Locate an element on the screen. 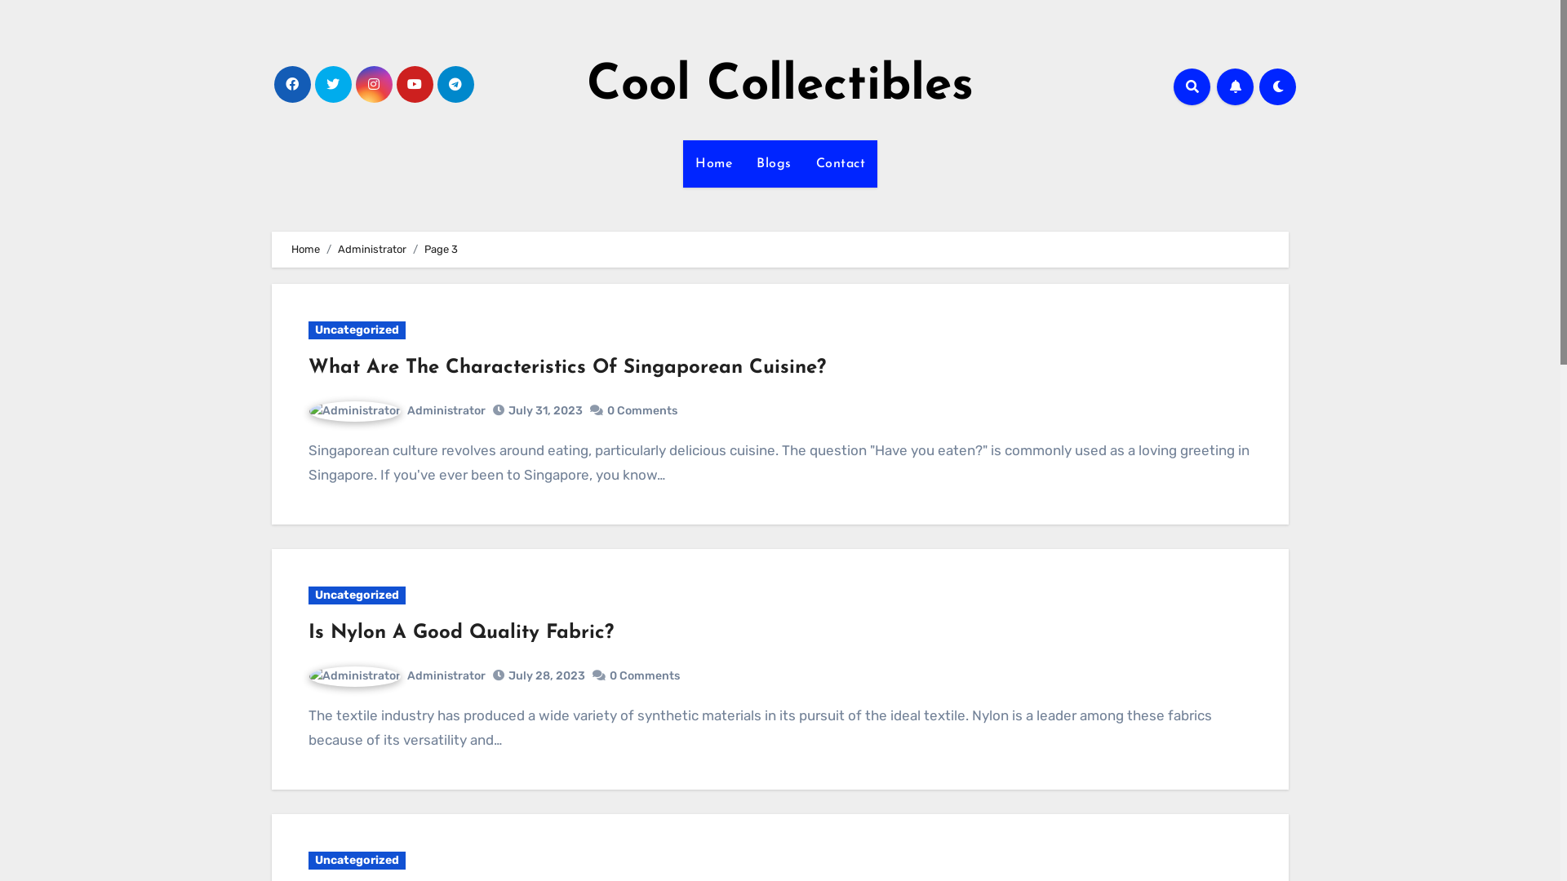 The height and width of the screenshot is (881, 1567). Uncategorized is located at coordinates (357, 330).